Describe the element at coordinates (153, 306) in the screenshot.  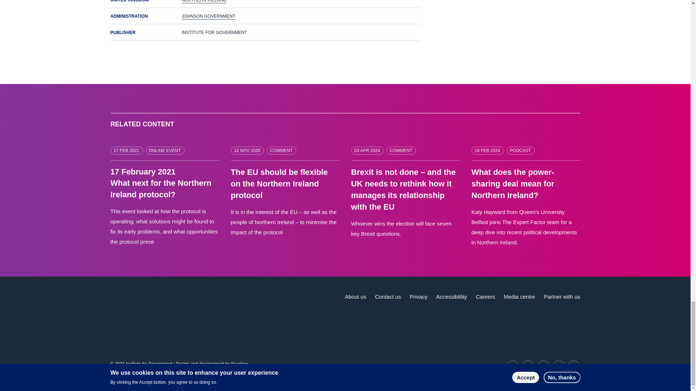
I see `Return to the homepage` at that location.